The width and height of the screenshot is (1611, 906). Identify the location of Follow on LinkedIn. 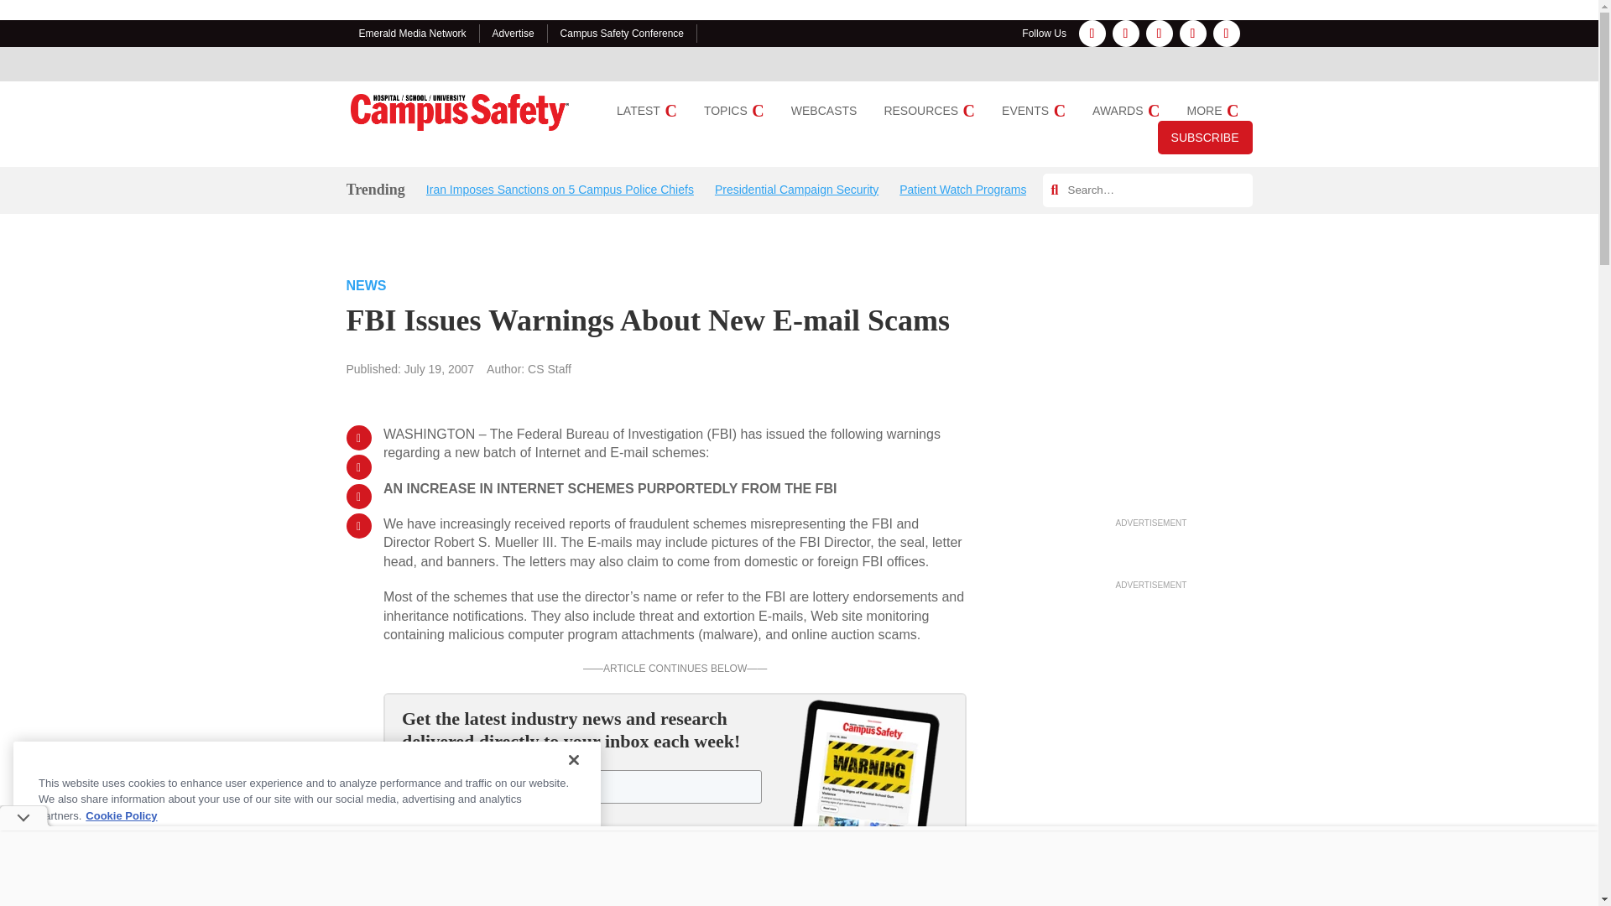
(1159, 34).